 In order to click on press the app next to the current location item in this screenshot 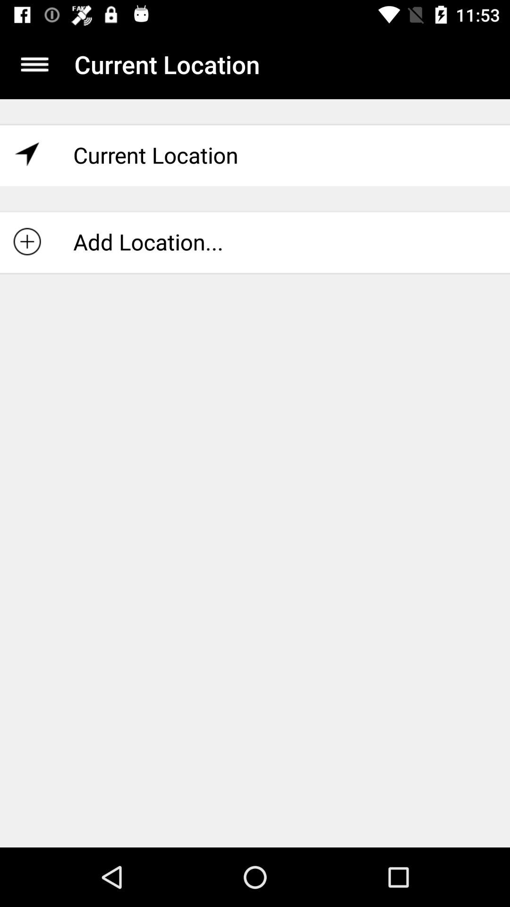, I will do `click(34, 64)`.